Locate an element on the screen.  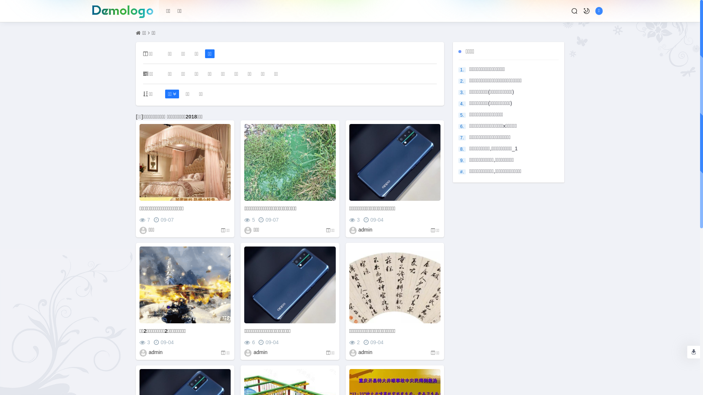
/zb_users/avatar/0.png is located at coordinates (248, 230).